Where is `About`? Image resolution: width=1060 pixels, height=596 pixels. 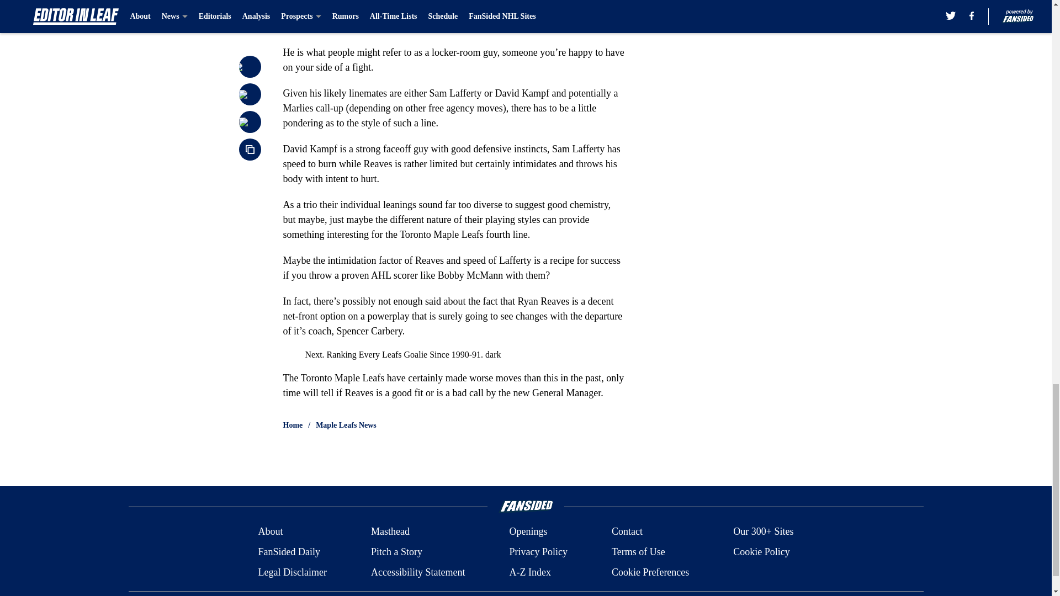
About is located at coordinates (270, 532).